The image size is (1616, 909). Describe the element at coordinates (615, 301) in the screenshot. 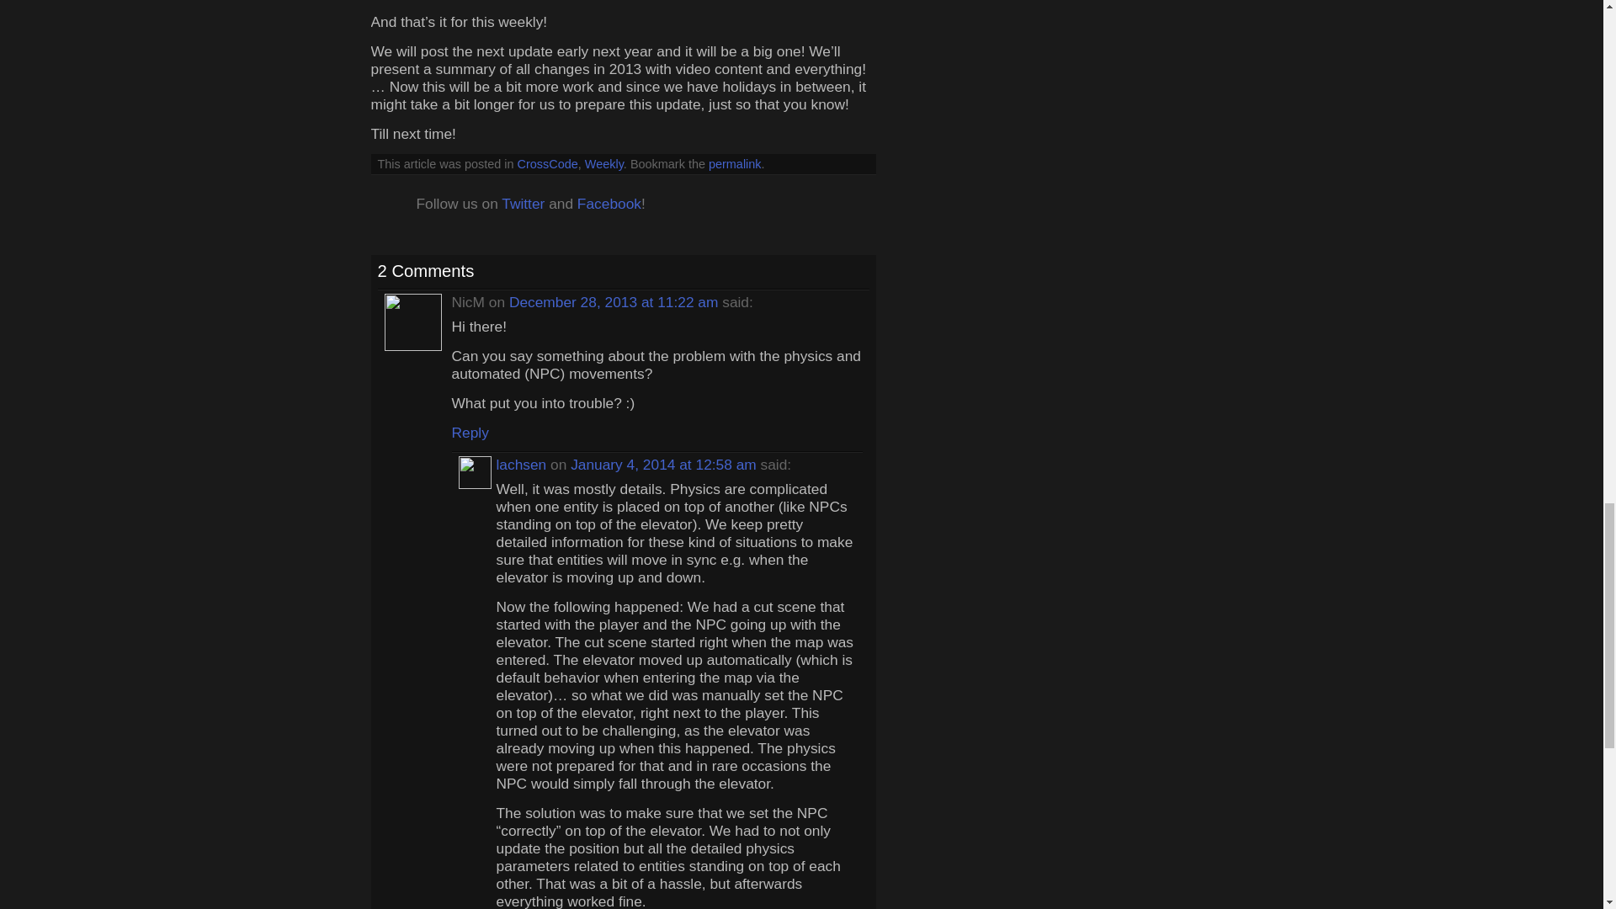

I see `December 28, 2013 at 11:22 am` at that location.